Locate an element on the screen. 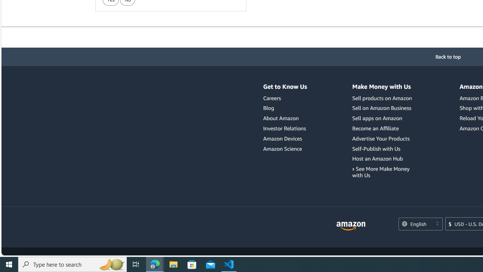 The width and height of the screenshot is (483, 272). Amazon Devices is located at coordinates (283, 138).